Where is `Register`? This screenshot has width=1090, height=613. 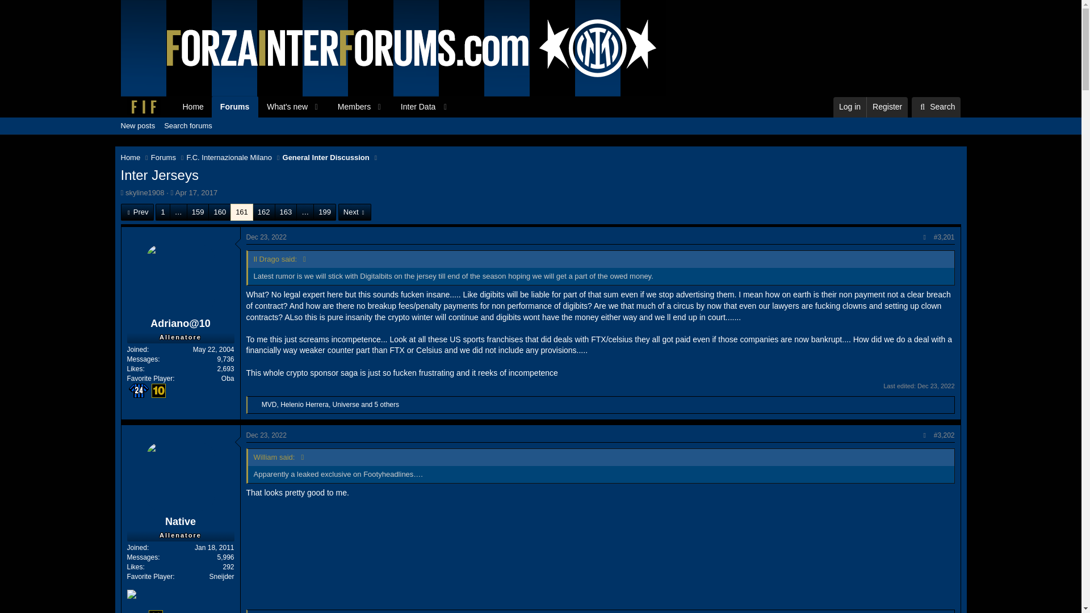
Register is located at coordinates (887, 107).